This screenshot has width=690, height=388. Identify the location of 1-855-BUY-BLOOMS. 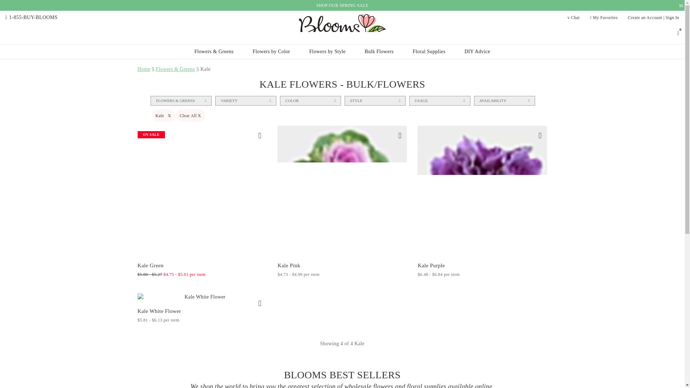
(34, 17).